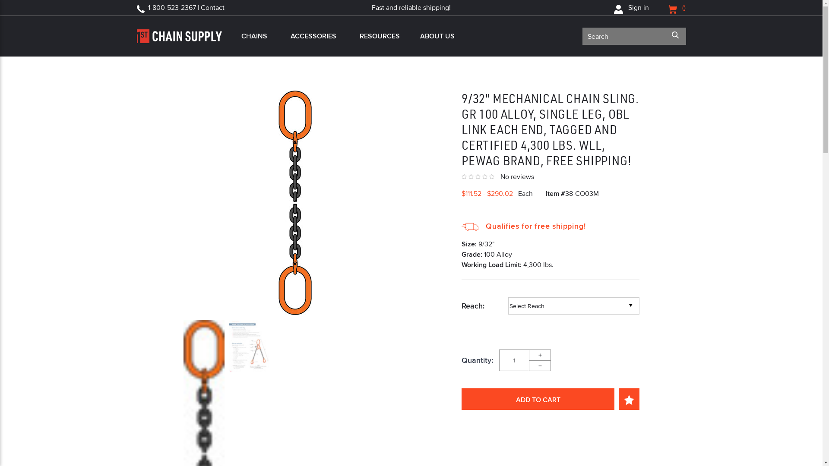  Describe the element at coordinates (378, 36) in the screenshot. I see `RESOURCES` at that location.